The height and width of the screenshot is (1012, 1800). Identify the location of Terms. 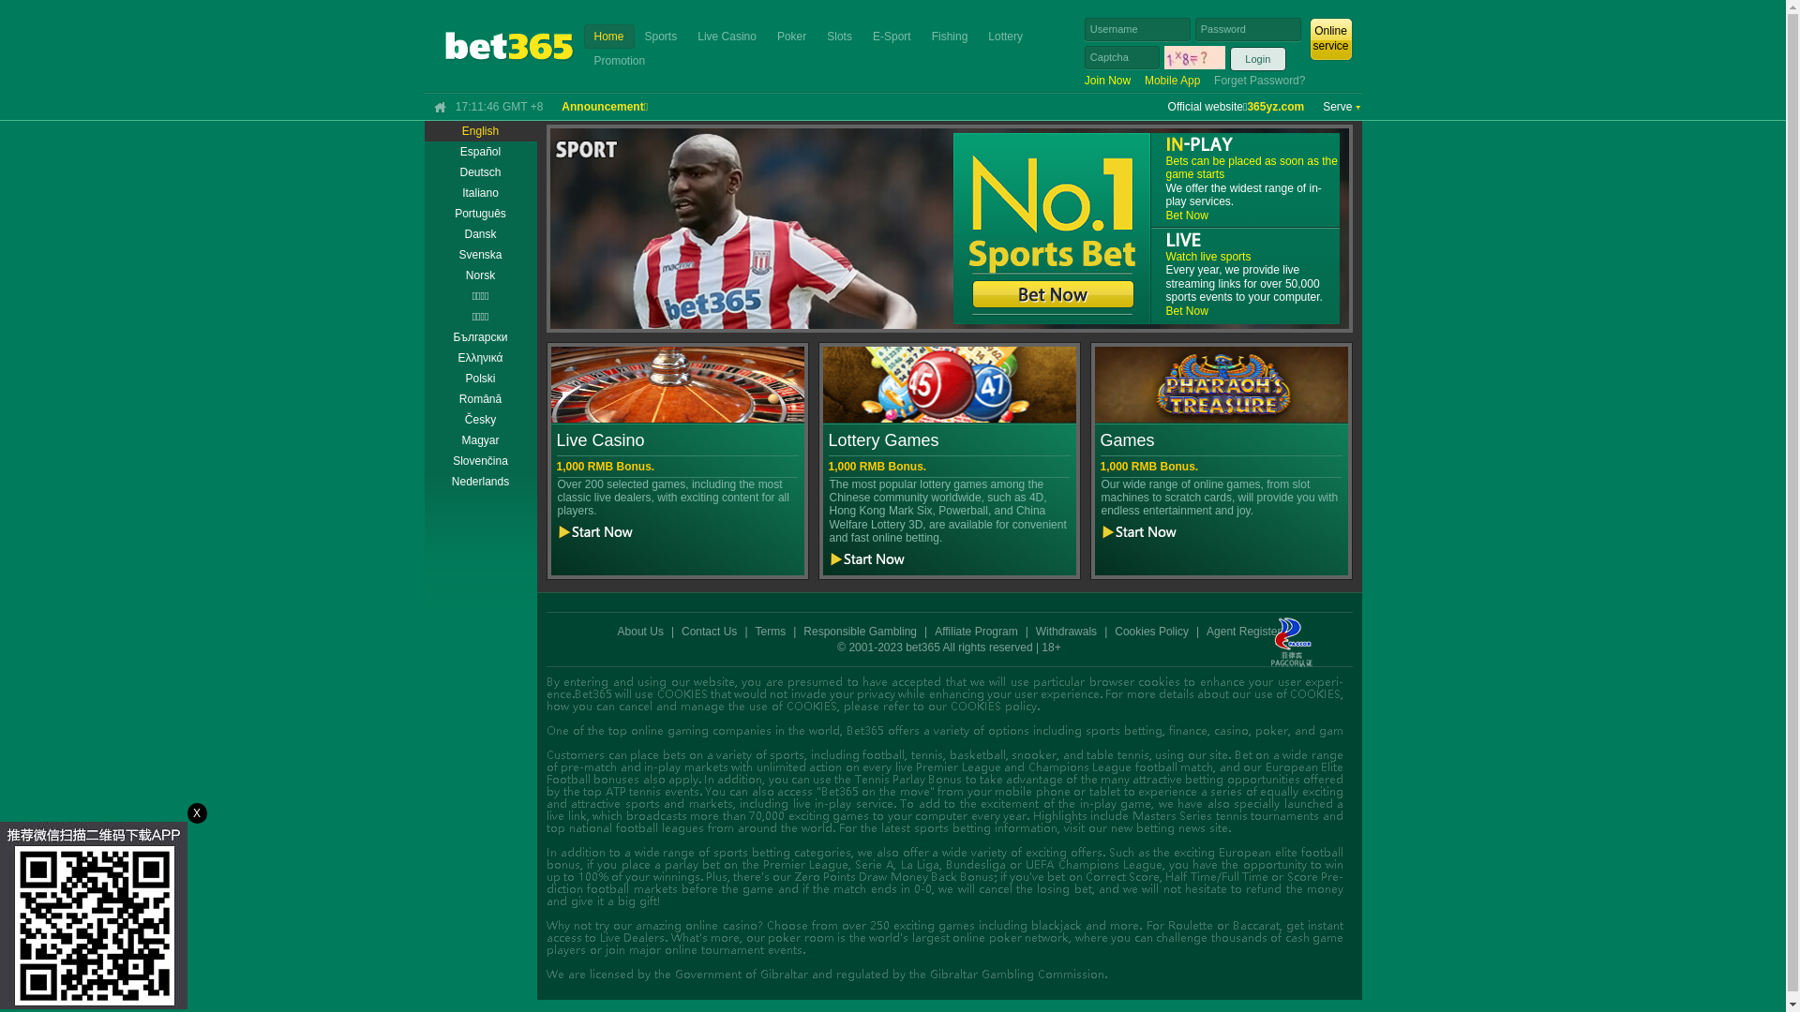
(771, 632).